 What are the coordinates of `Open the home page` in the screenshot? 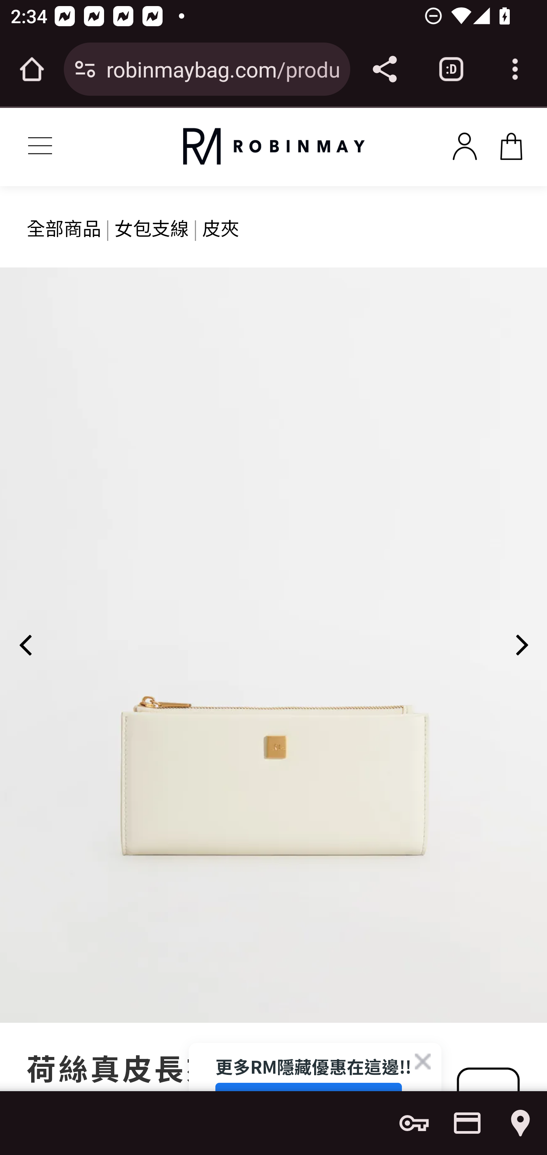 It's located at (32, 69).